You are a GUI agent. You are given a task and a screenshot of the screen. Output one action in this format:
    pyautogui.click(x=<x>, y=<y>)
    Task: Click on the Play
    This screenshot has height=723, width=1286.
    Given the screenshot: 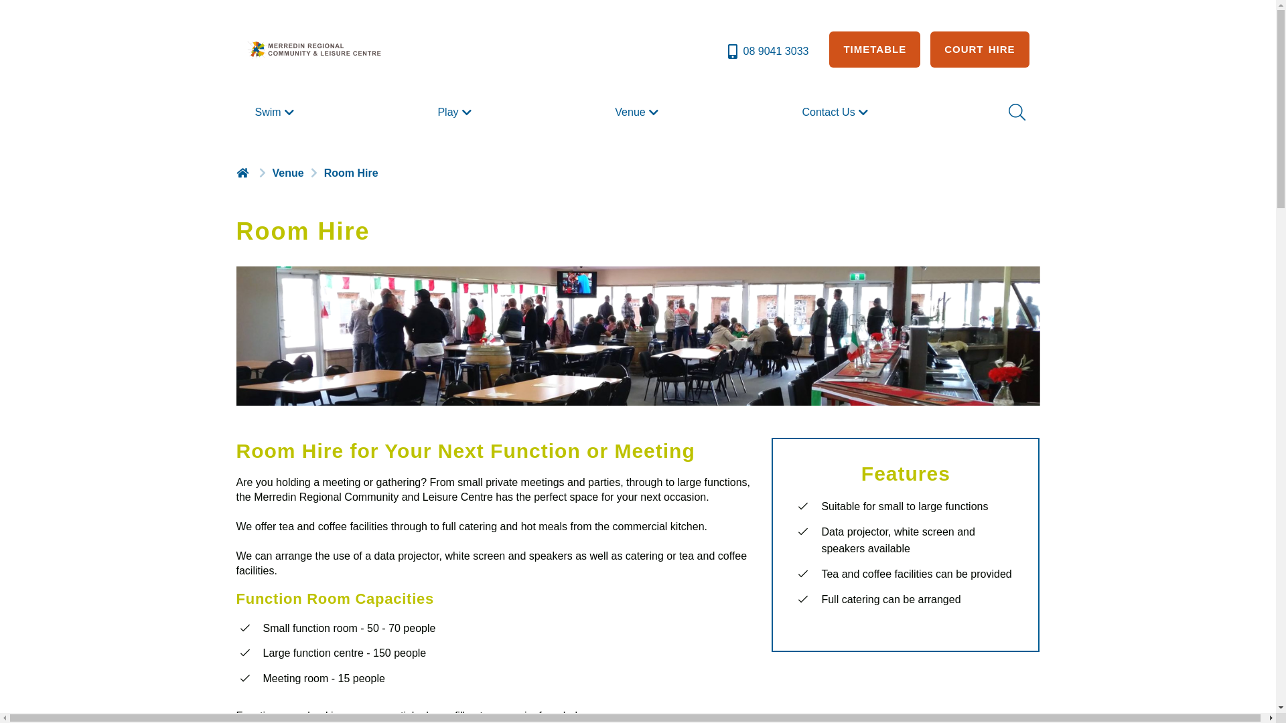 What is the action you would take?
    pyautogui.click(x=455, y=112)
    